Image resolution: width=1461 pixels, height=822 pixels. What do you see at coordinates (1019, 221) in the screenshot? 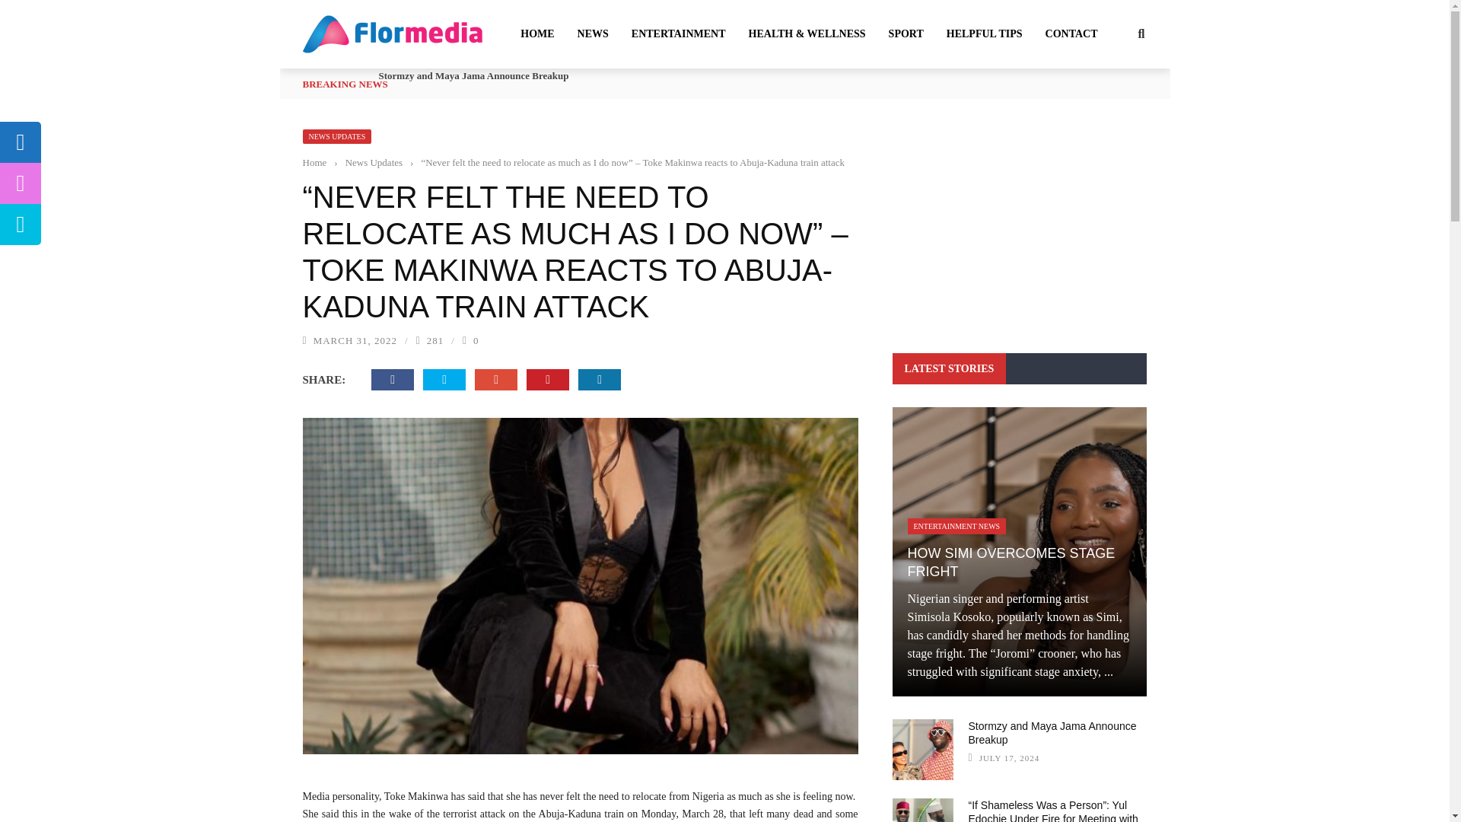
I see `Advertisement` at bounding box center [1019, 221].